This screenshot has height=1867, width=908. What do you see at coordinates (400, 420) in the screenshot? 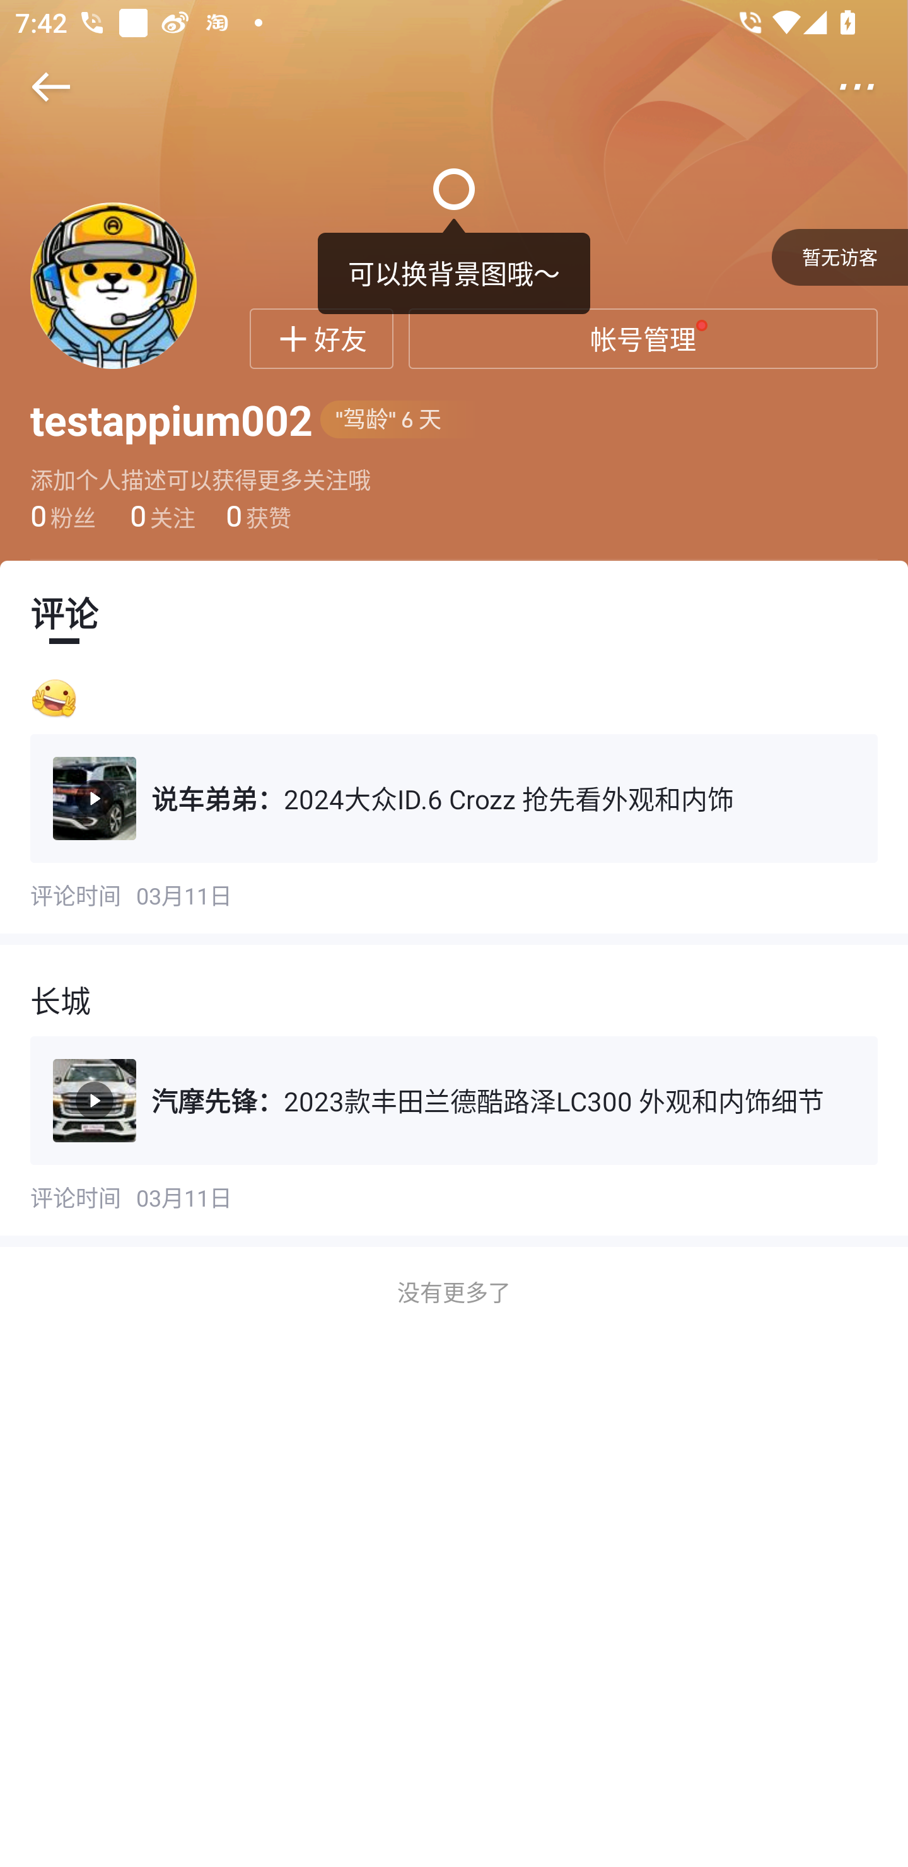
I see `"驾龄" 6 天` at bounding box center [400, 420].